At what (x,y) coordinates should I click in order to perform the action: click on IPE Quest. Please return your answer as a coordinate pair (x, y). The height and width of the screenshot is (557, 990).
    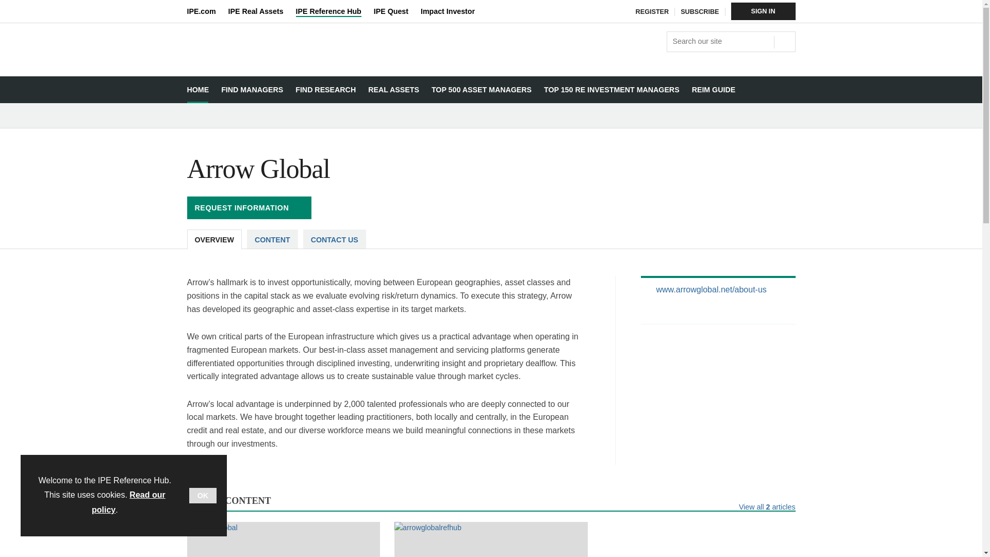
    Looking at the image, I should click on (397, 11).